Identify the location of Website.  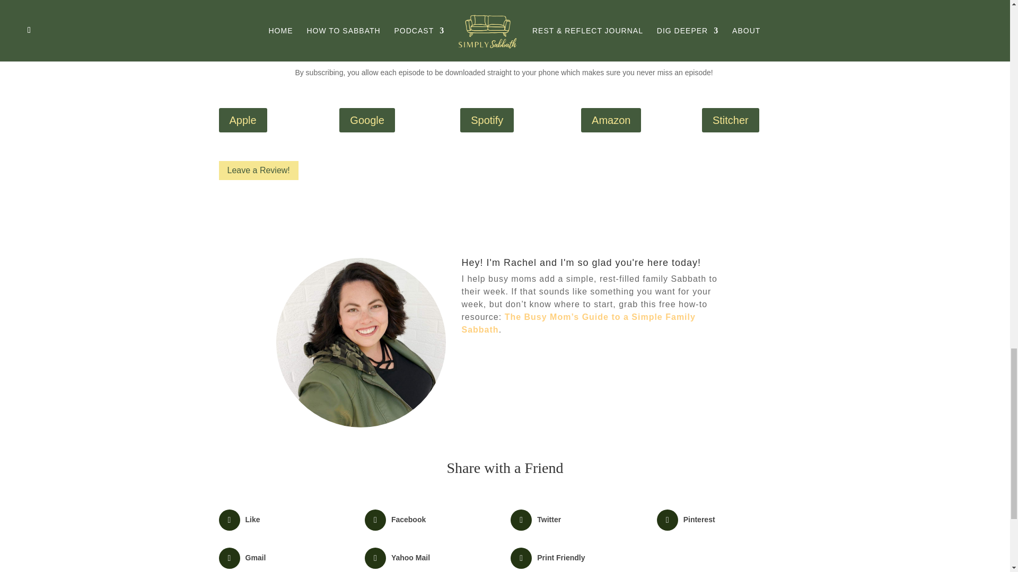
(235, 8).